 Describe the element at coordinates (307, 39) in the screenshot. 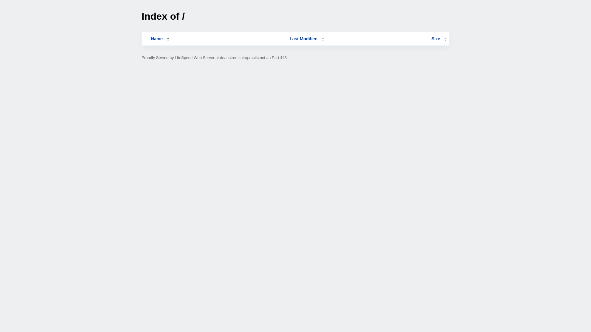

I see `Last Modified` at that location.